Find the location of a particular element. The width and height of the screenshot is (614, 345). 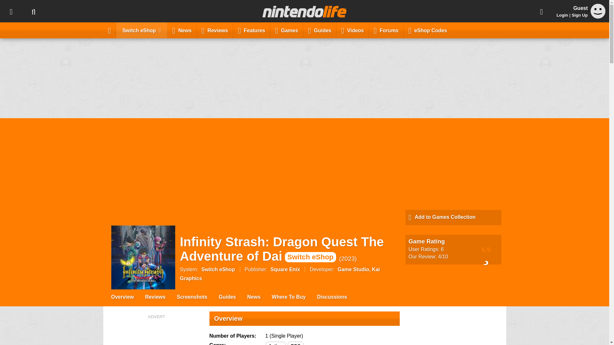

Nintendo Life is located at coordinates (304, 11).